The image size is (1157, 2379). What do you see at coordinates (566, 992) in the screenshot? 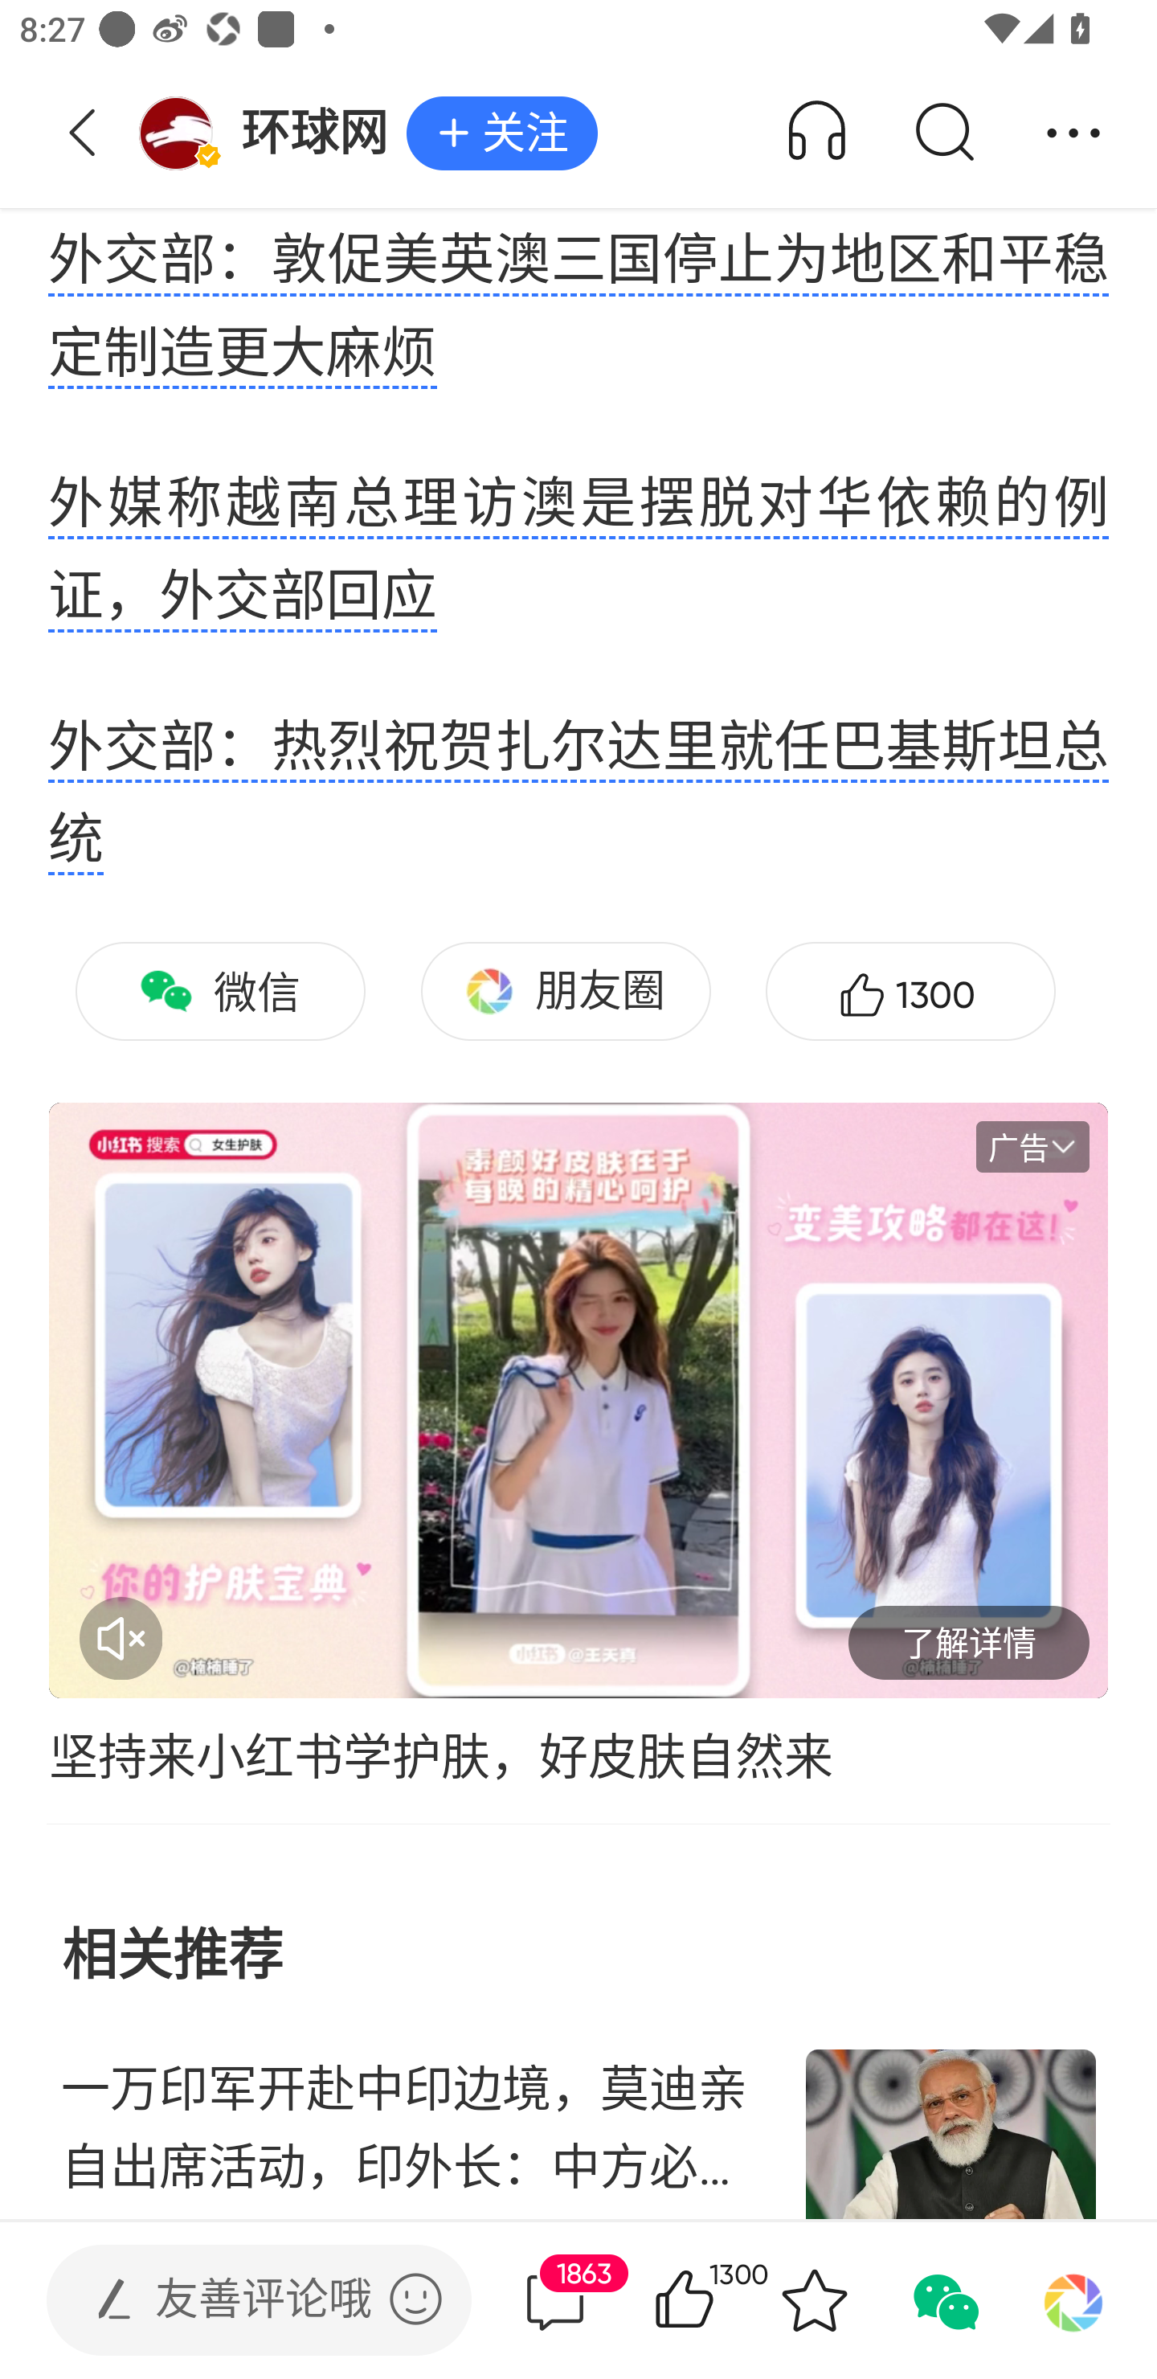
I see `朋友圈 分享到朋友圈` at bounding box center [566, 992].